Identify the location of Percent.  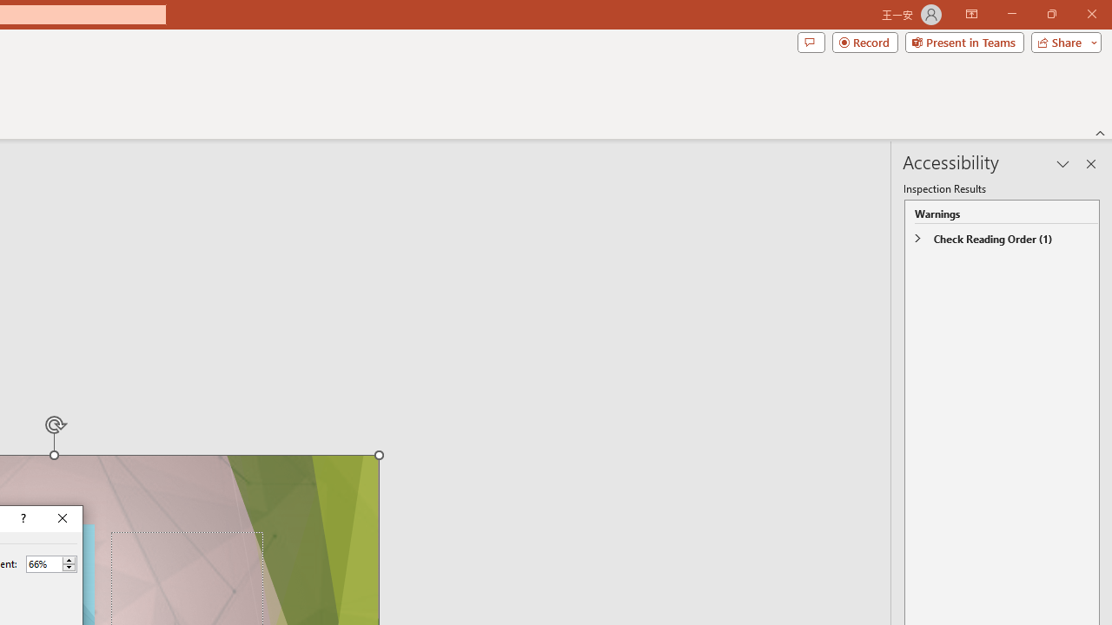
(51, 564).